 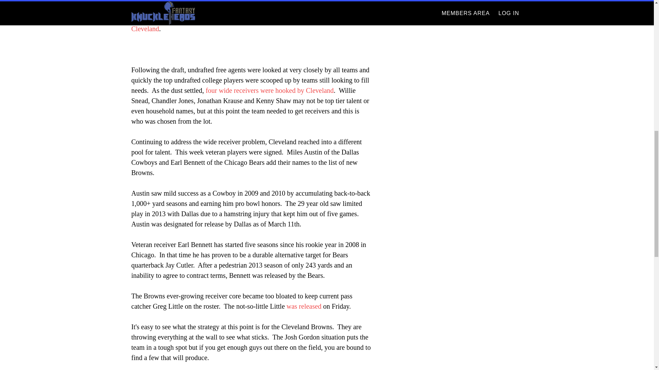 I want to click on four wide receivers were hooked by Cleveland, so click(x=269, y=90).